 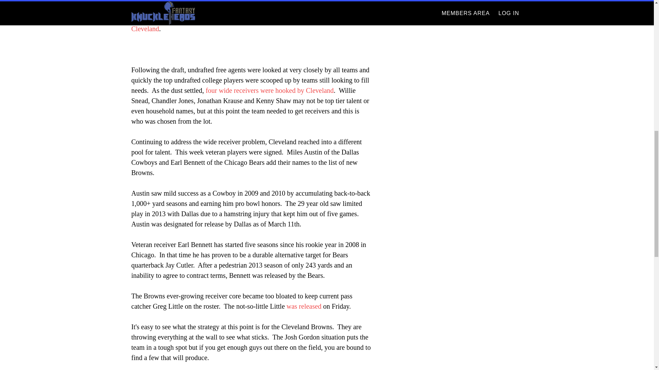 I want to click on four wide receivers were hooked by Cleveland, so click(x=269, y=90).